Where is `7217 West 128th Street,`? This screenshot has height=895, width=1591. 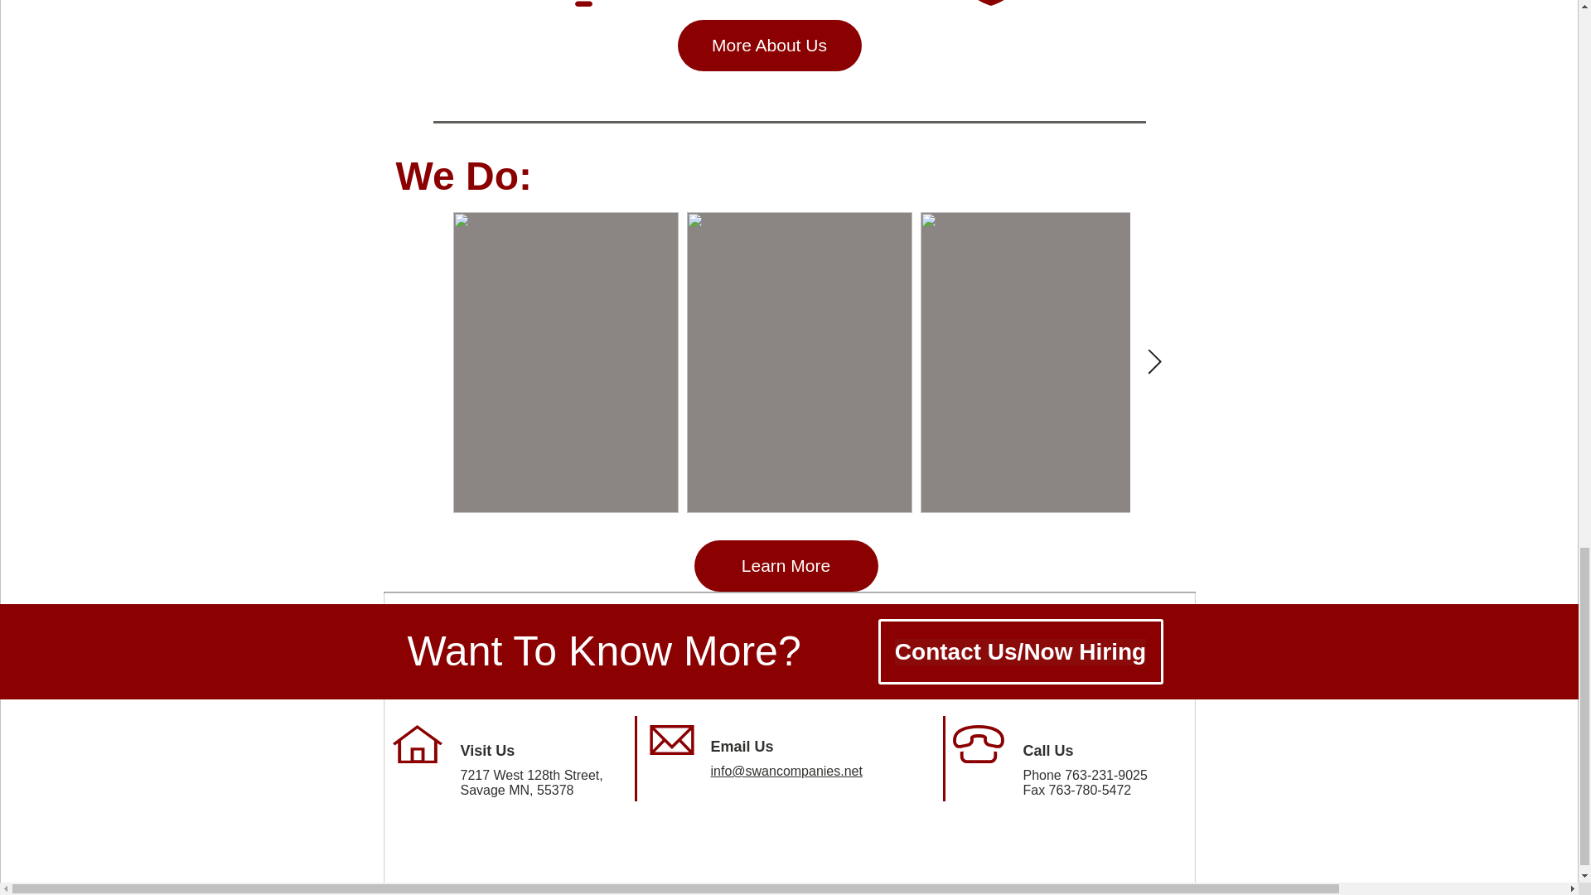 7217 West 128th Street, is located at coordinates (532, 774).